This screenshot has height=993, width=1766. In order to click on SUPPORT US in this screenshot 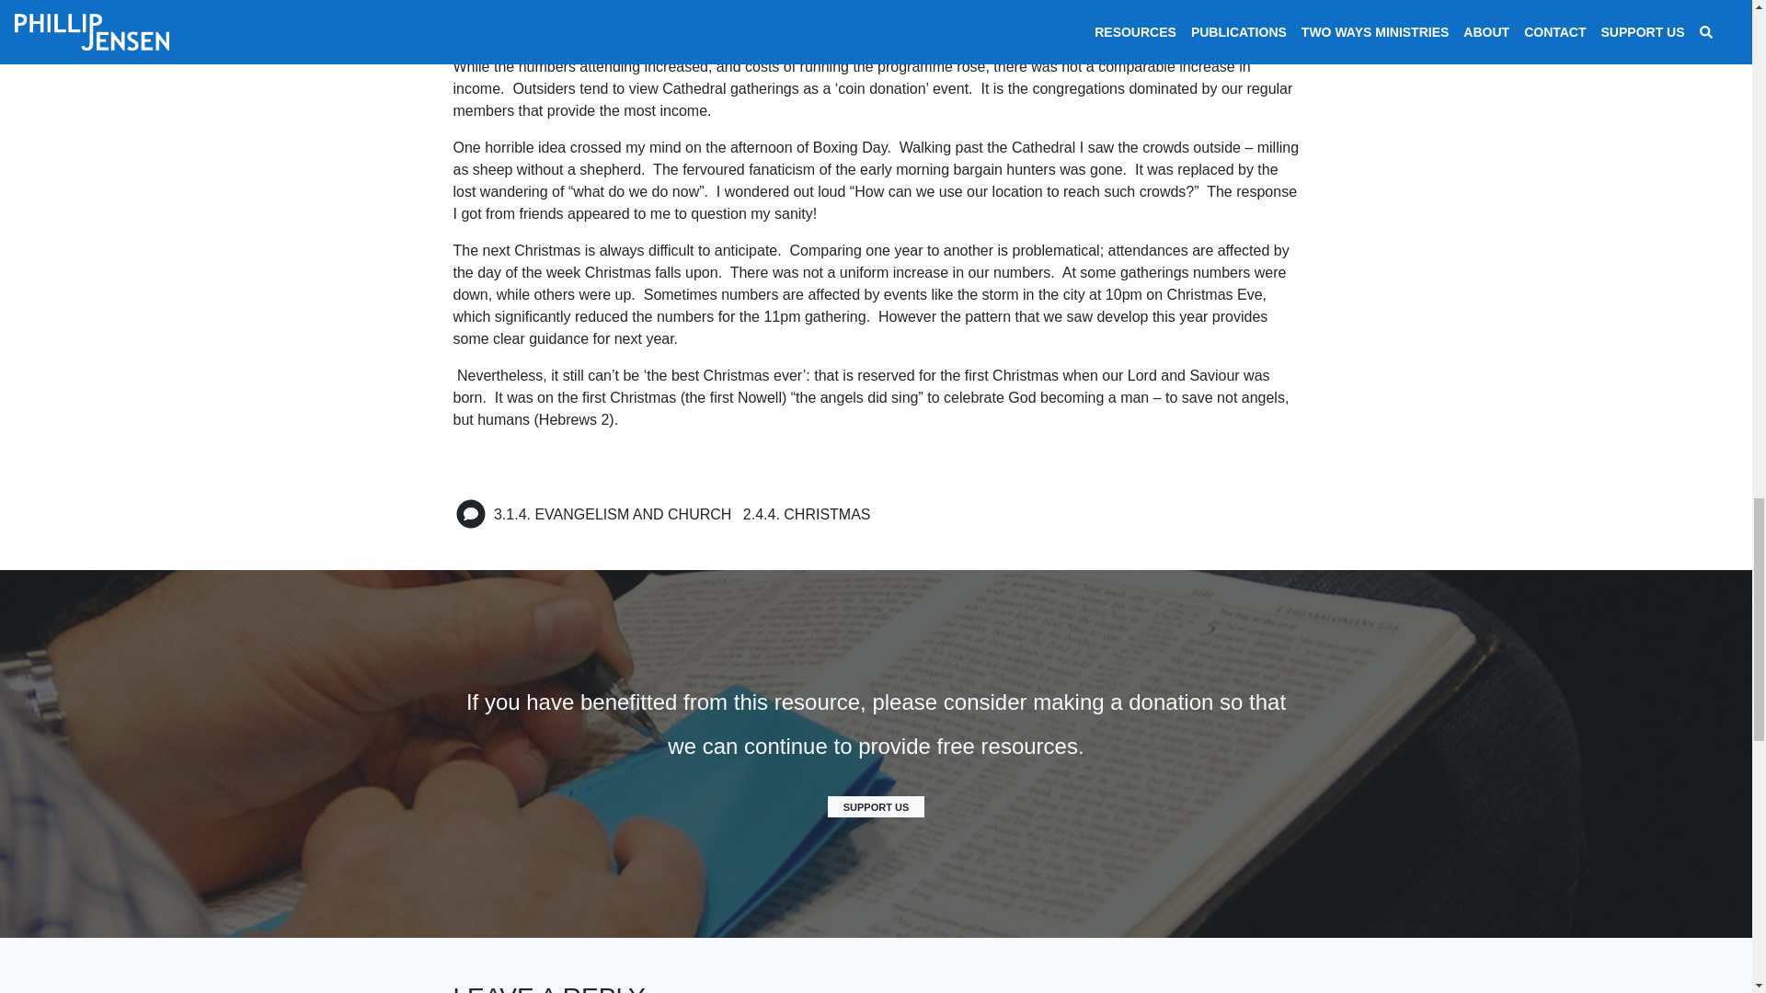, I will do `click(877, 807)`.